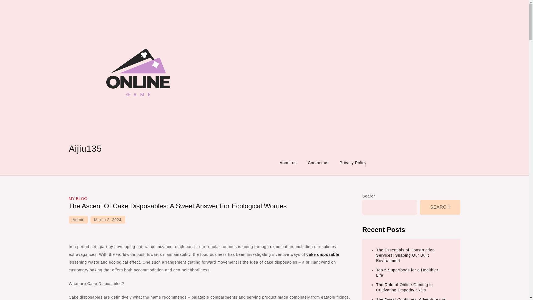  I want to click on cake disposable, so click(323, 254).